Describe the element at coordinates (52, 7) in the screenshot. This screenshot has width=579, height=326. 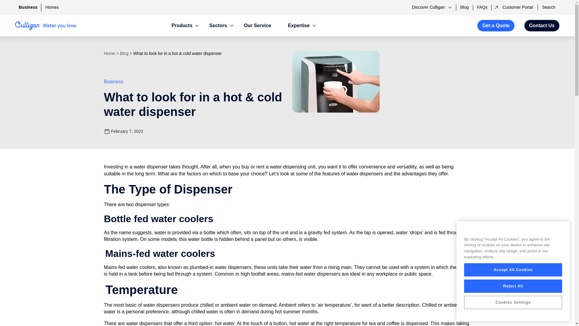
I see `Homes` at that location.